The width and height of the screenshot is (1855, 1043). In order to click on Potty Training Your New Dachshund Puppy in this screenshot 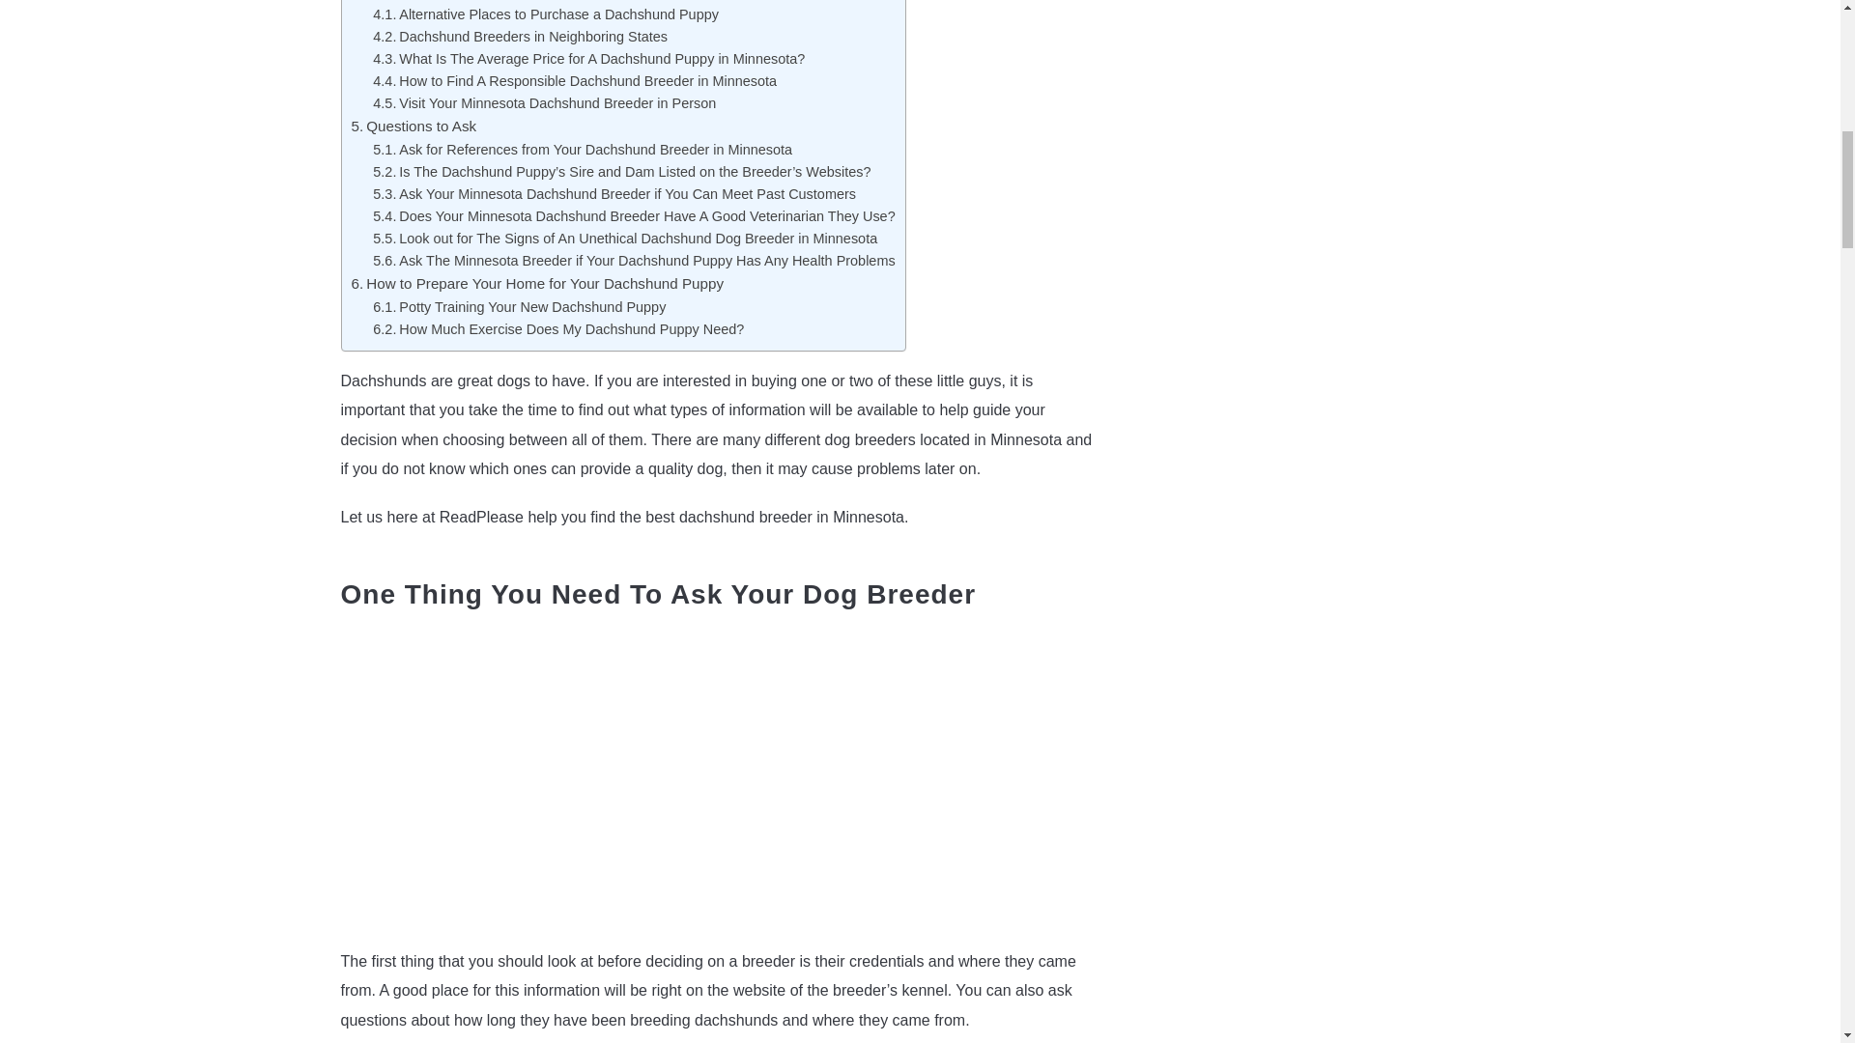, I will do `click(519, 307)`.